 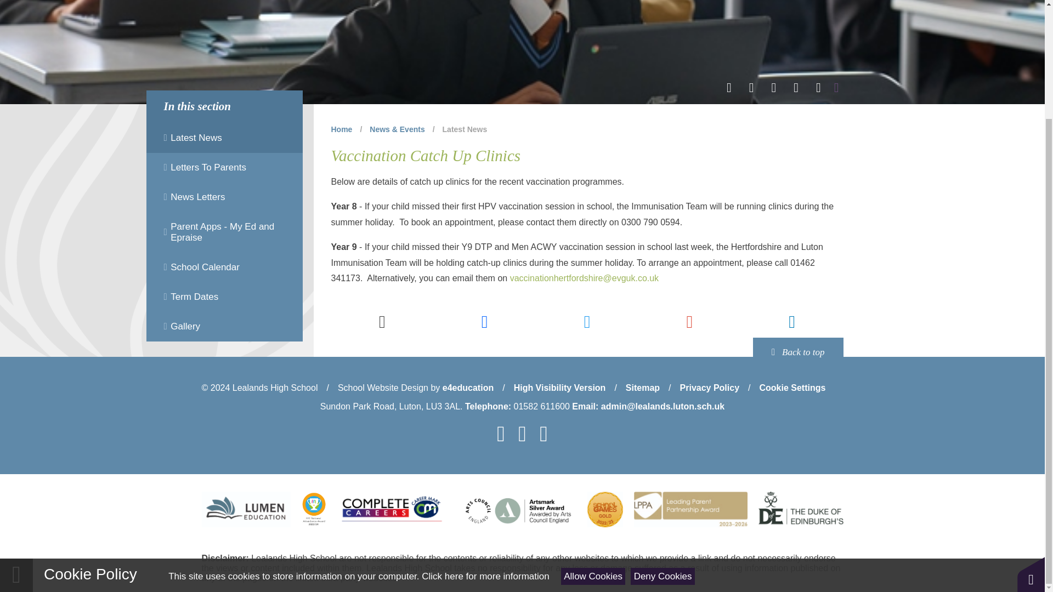 I want to click on See cookie policy, so click(x=485, y=435).